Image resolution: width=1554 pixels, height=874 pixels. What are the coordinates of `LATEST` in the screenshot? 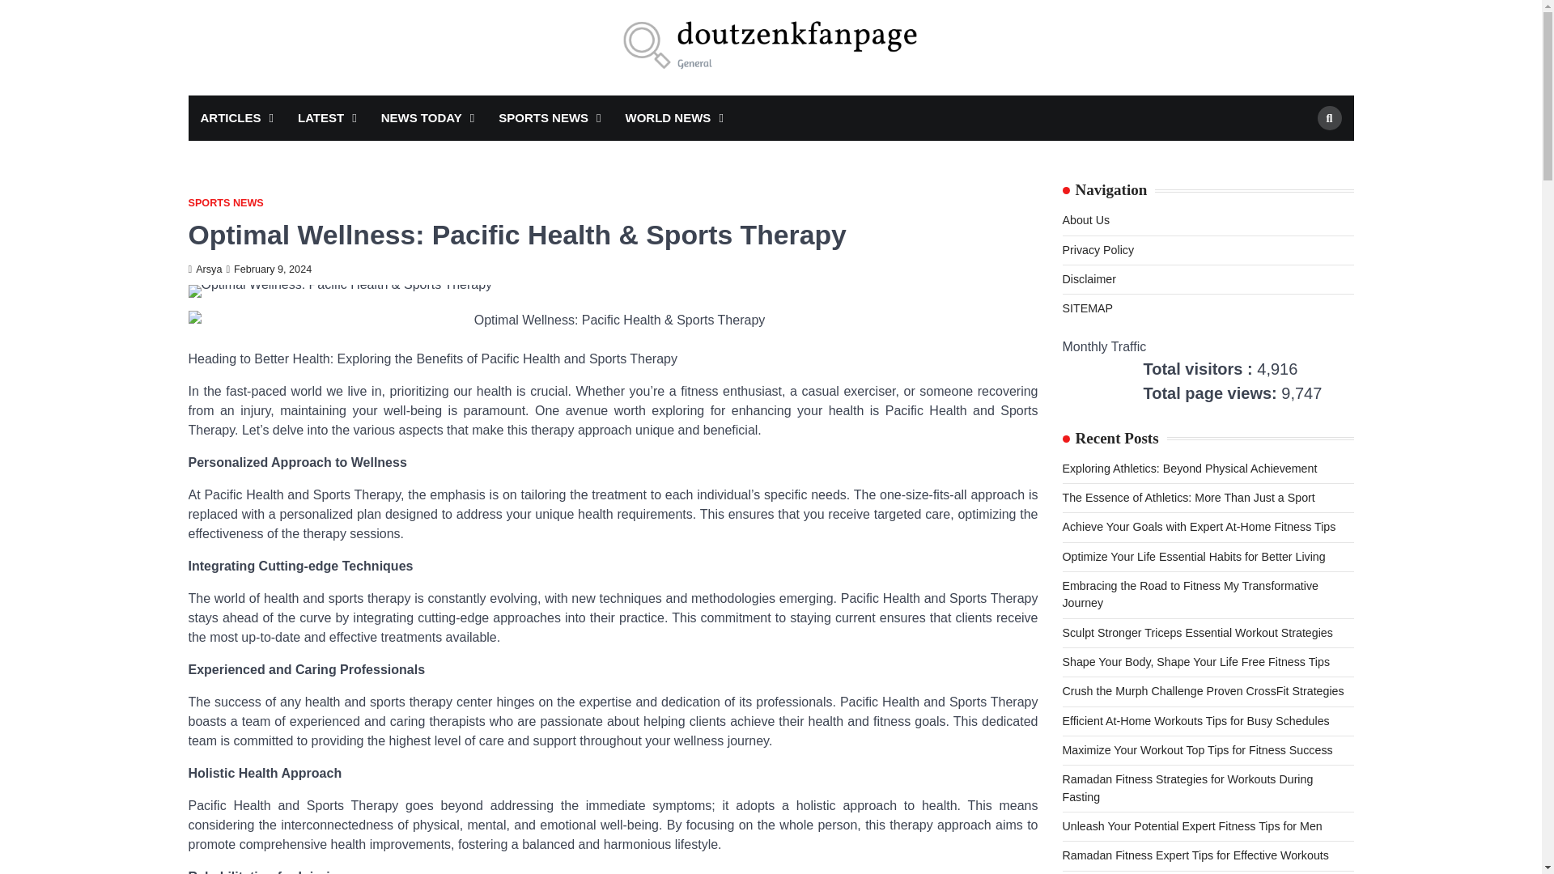 It's located at (327, 118).